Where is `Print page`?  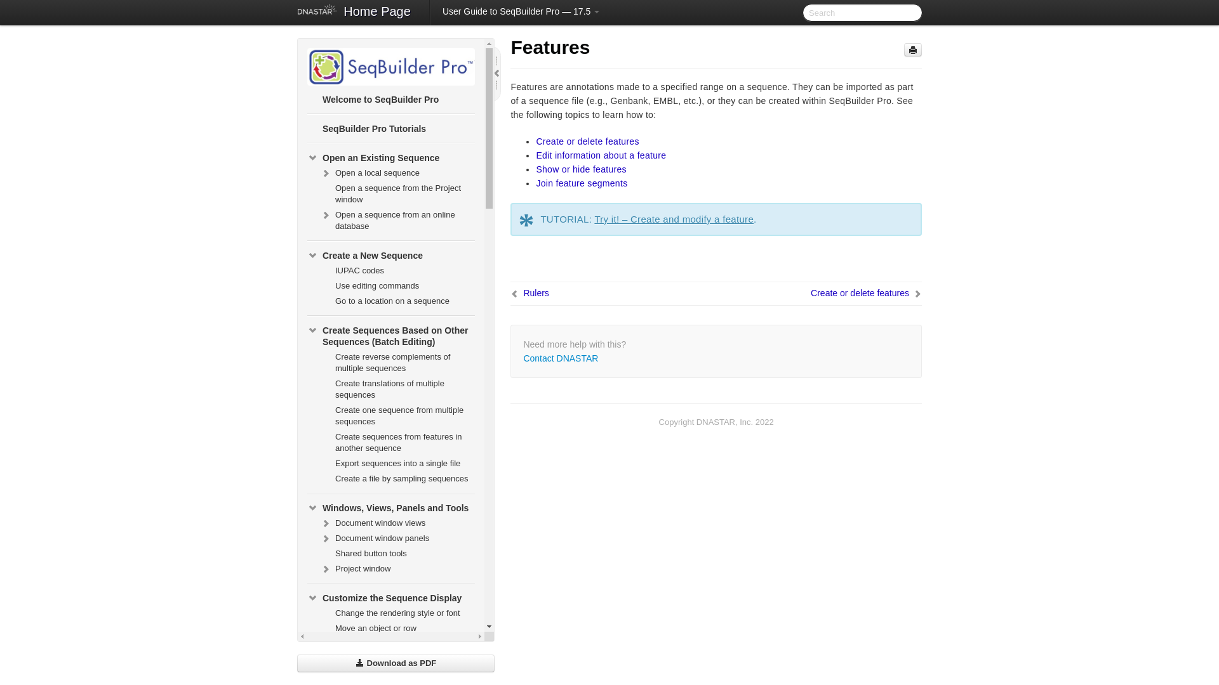
Print page is located at coordinates (913, 49).